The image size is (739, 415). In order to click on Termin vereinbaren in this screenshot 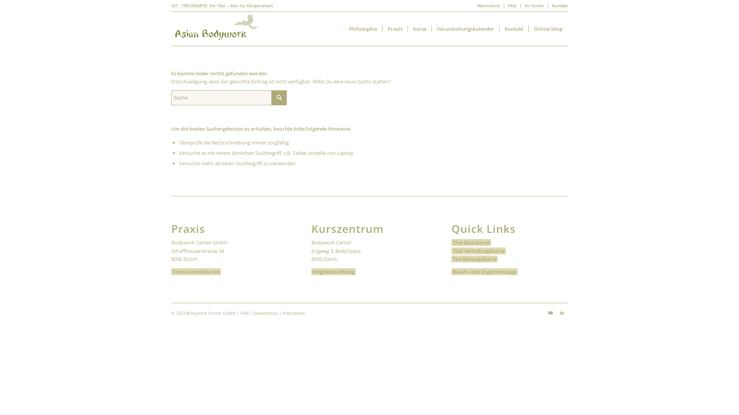, I will do `click(196, 272)`.